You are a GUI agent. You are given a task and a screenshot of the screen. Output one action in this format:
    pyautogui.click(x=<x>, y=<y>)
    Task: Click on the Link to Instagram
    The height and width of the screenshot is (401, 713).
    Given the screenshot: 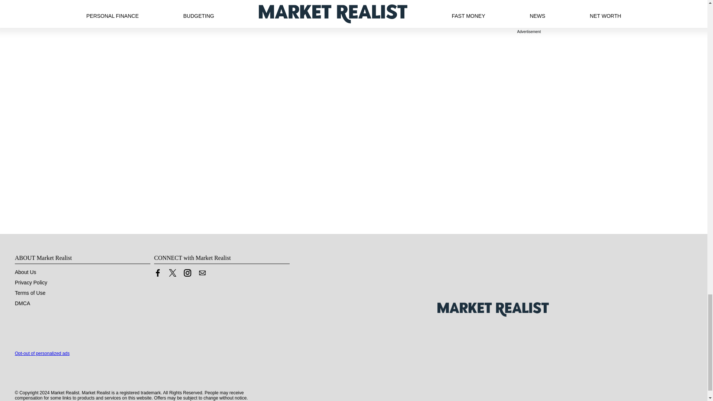 What is the action you would take?
    pyautogui.click(x=187, y=275)
    